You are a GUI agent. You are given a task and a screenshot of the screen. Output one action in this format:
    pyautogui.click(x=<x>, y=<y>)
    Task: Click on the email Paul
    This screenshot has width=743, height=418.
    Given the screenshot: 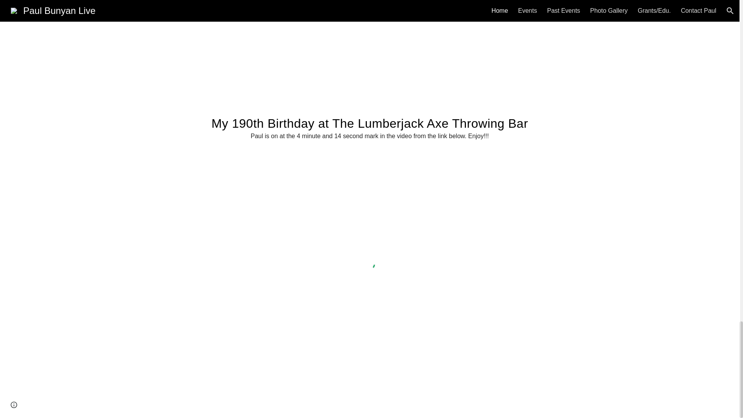 What is the action you would take?
    pyautogui.click(x=396, y=391)
    